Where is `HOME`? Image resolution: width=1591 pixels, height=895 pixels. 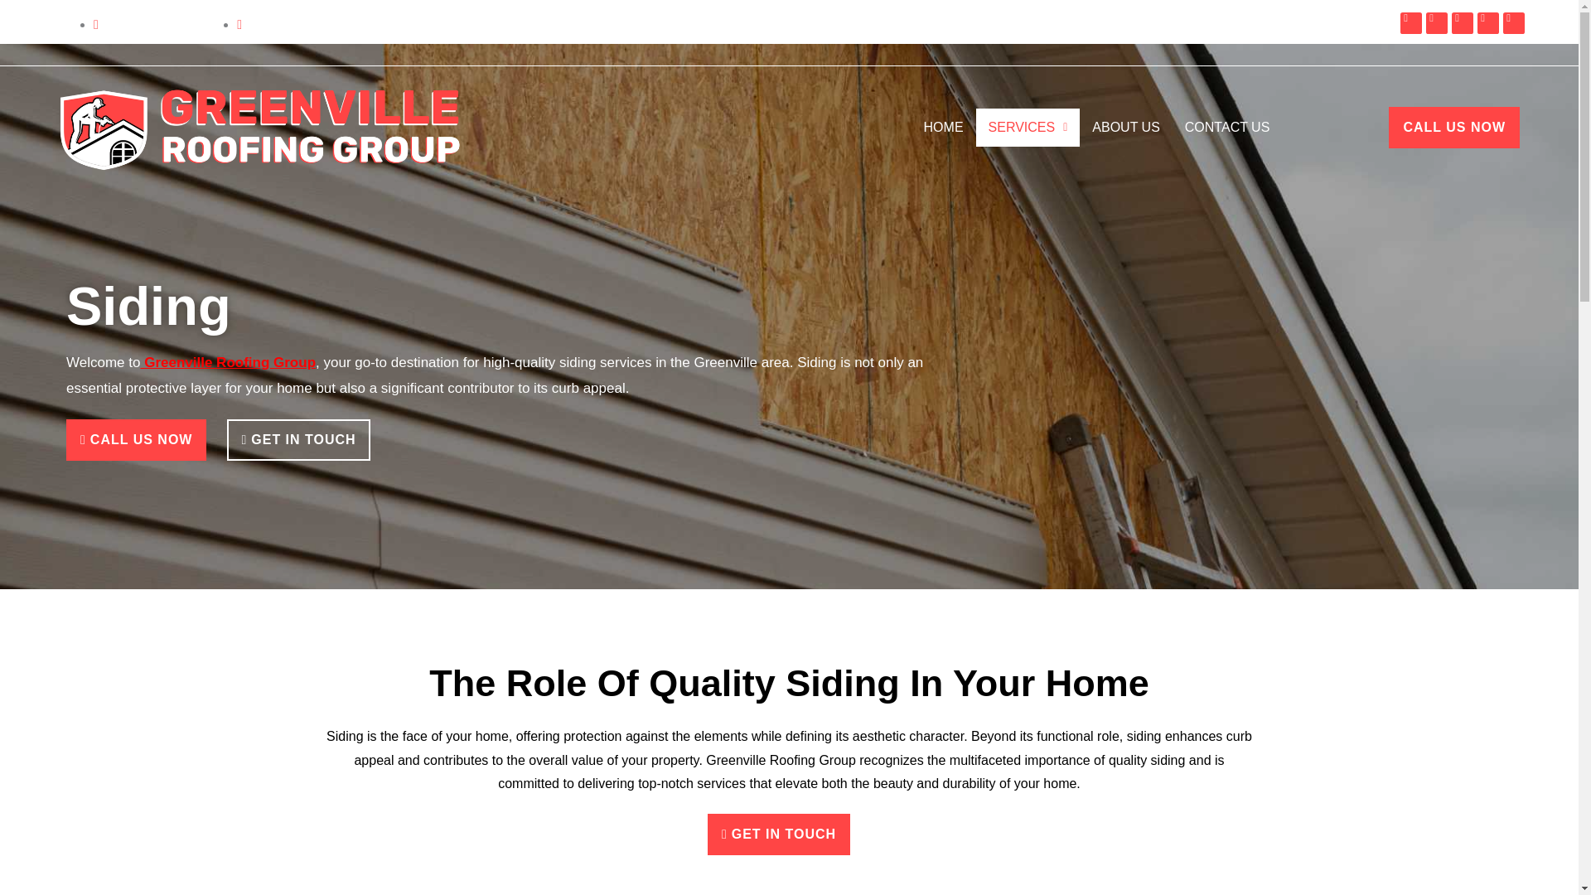
HOME is located at coordinates (944, 128).